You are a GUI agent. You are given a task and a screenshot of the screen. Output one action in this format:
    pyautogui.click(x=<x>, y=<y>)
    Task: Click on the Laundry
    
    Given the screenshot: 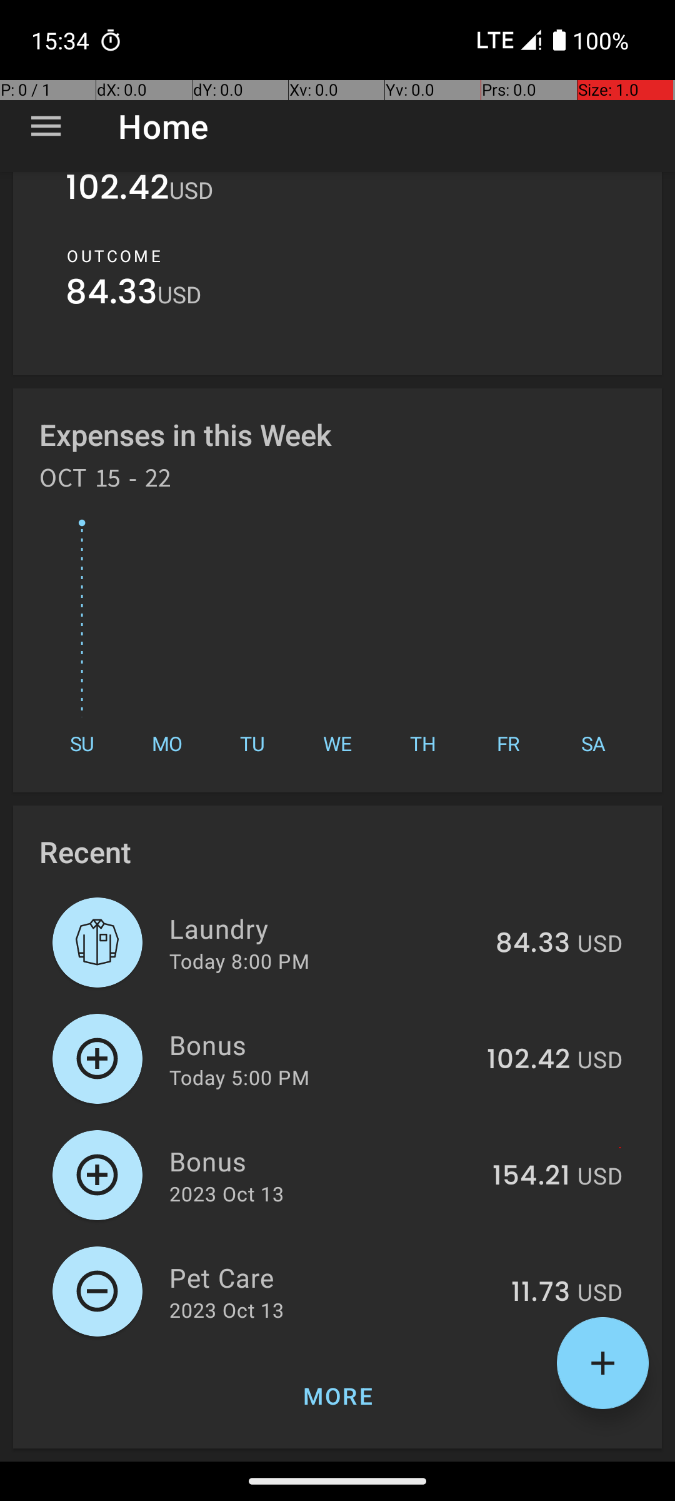 What is the action you would take?
    pyautogui.click(x=325, y=928)
    